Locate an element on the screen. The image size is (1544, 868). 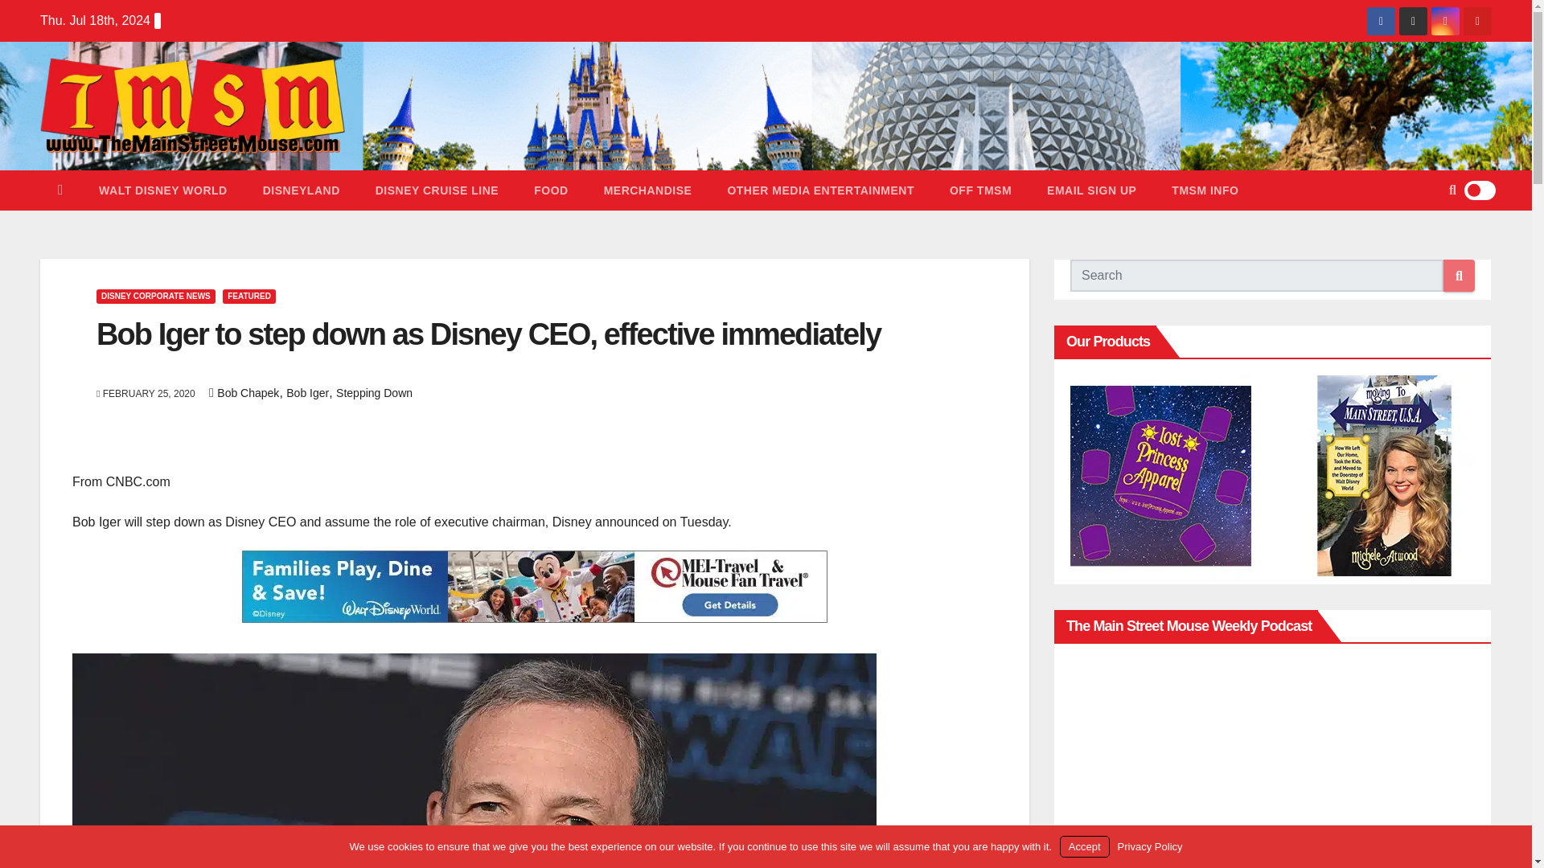
Other Media Entertainment is located at coordinates (820, 190).